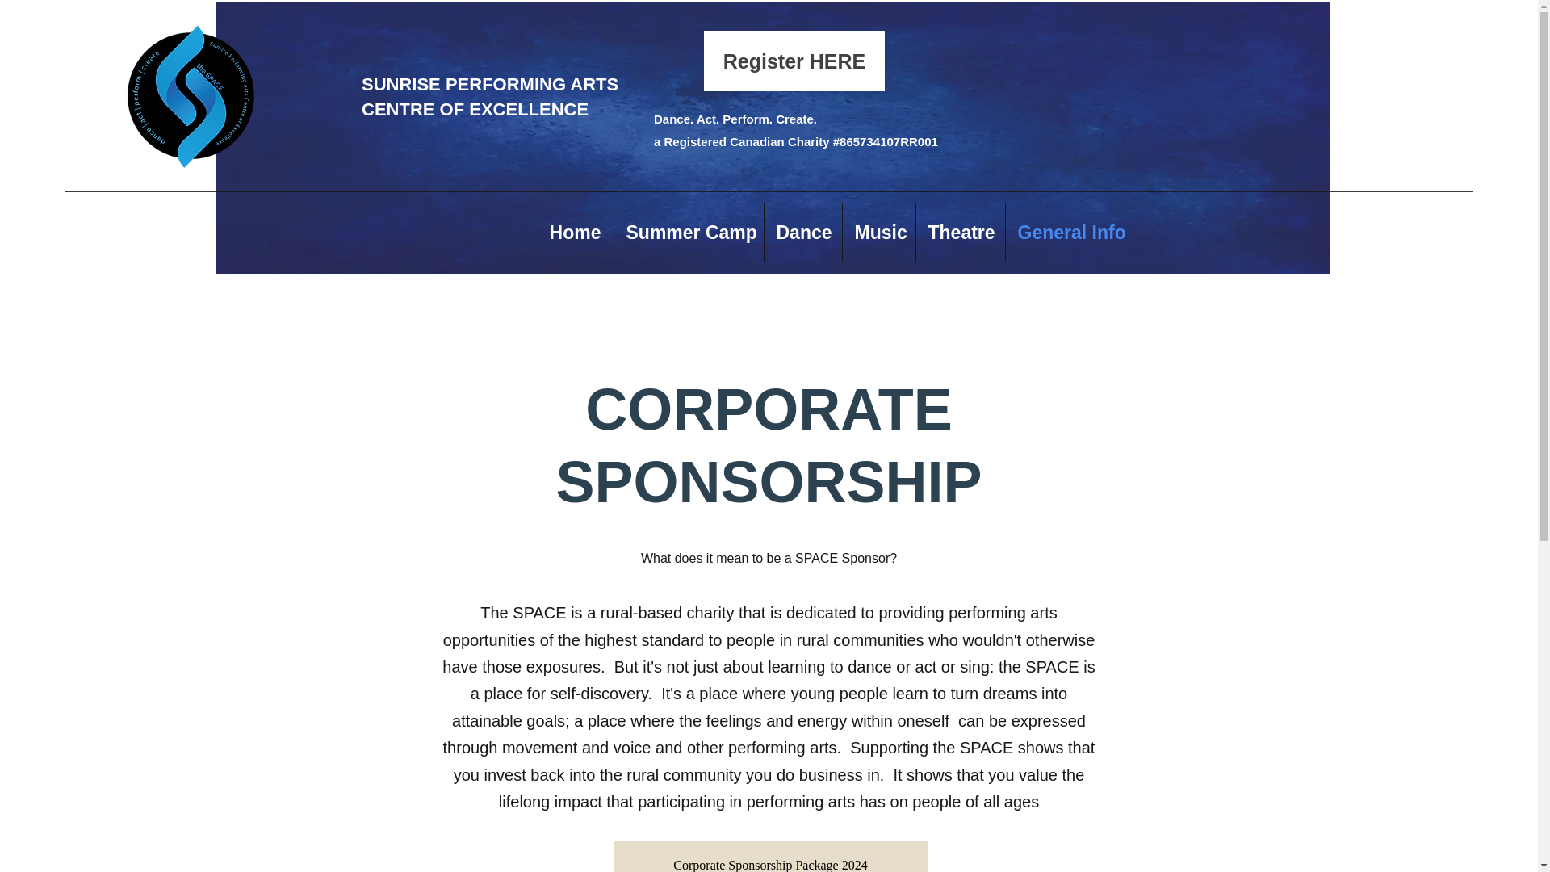 The width and height of the screenshot is (1550, 872). Describe the element at coordinates (879, 233) in the screenshot. I see `Music` at that location.